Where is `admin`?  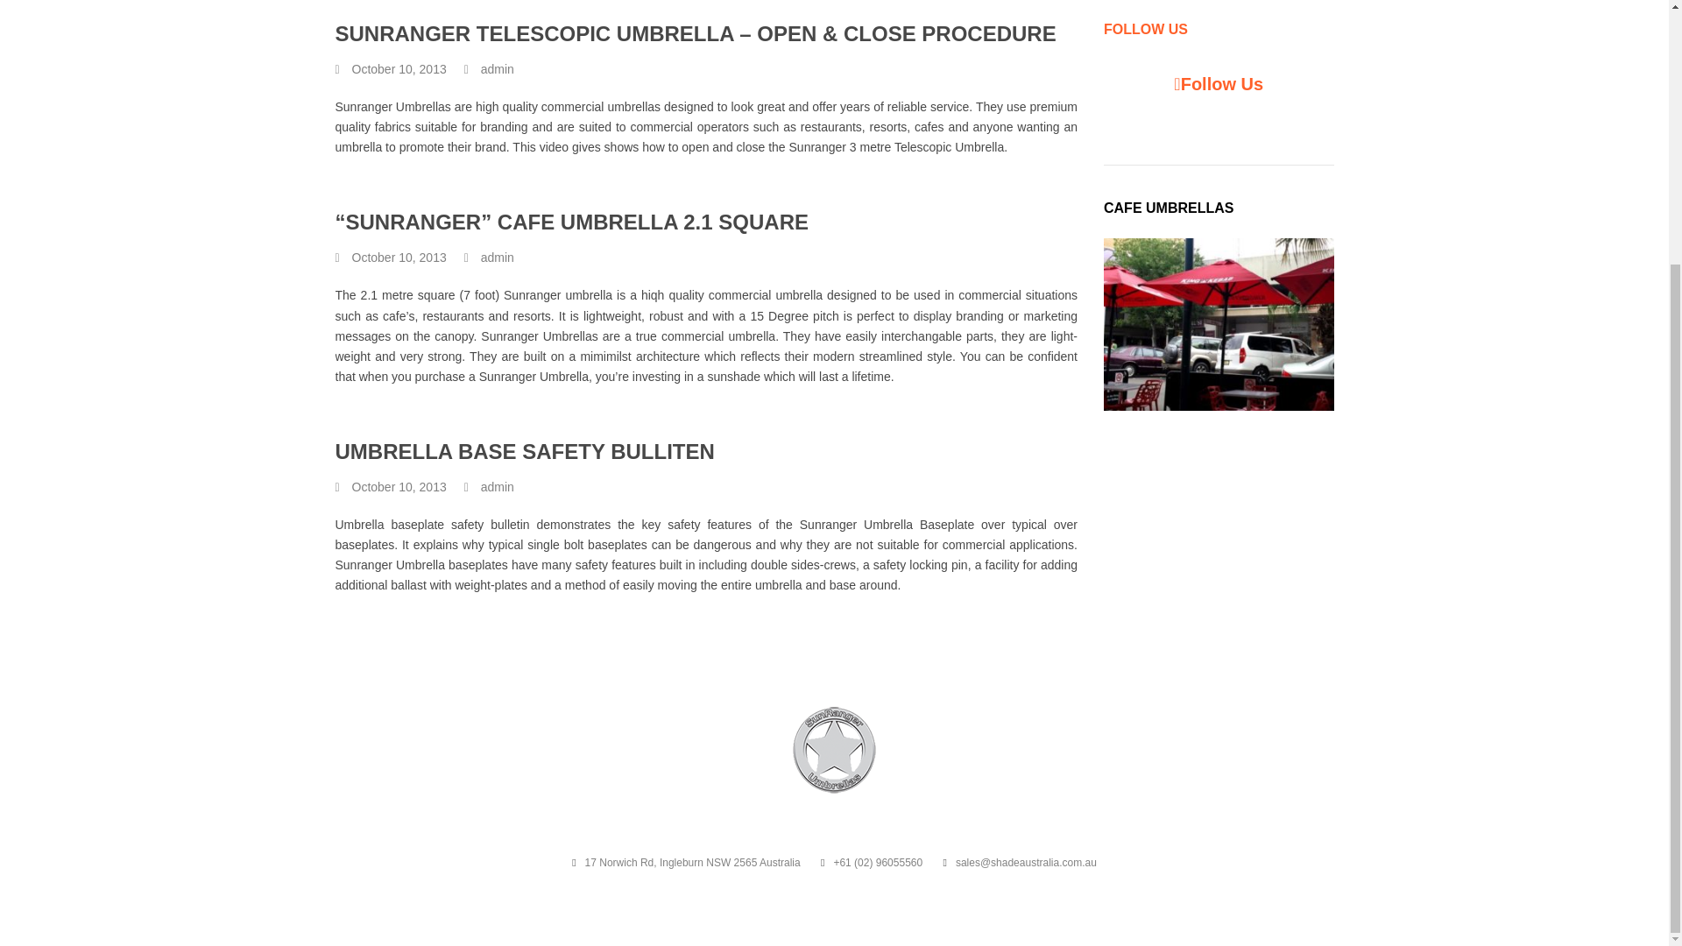 admin is located at coordinates (498, 258).